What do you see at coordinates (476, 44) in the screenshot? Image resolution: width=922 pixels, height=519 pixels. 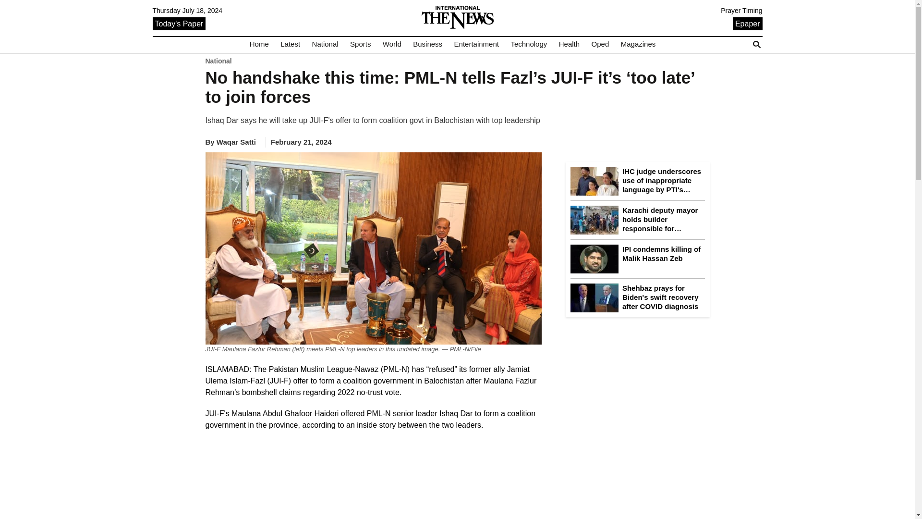 I see `Entertainment` at bounding box center [476, 44].